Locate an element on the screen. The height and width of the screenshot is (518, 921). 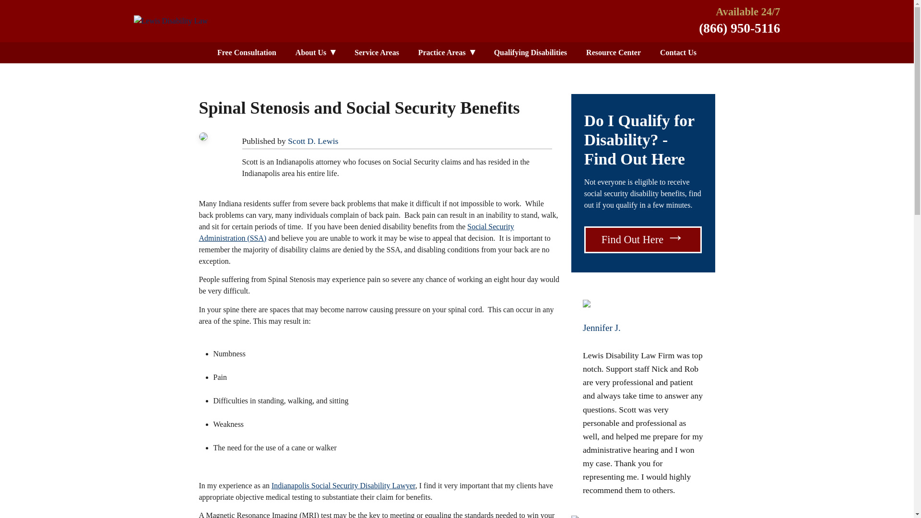
Jennifer J. is located at coordinates (601, 328).